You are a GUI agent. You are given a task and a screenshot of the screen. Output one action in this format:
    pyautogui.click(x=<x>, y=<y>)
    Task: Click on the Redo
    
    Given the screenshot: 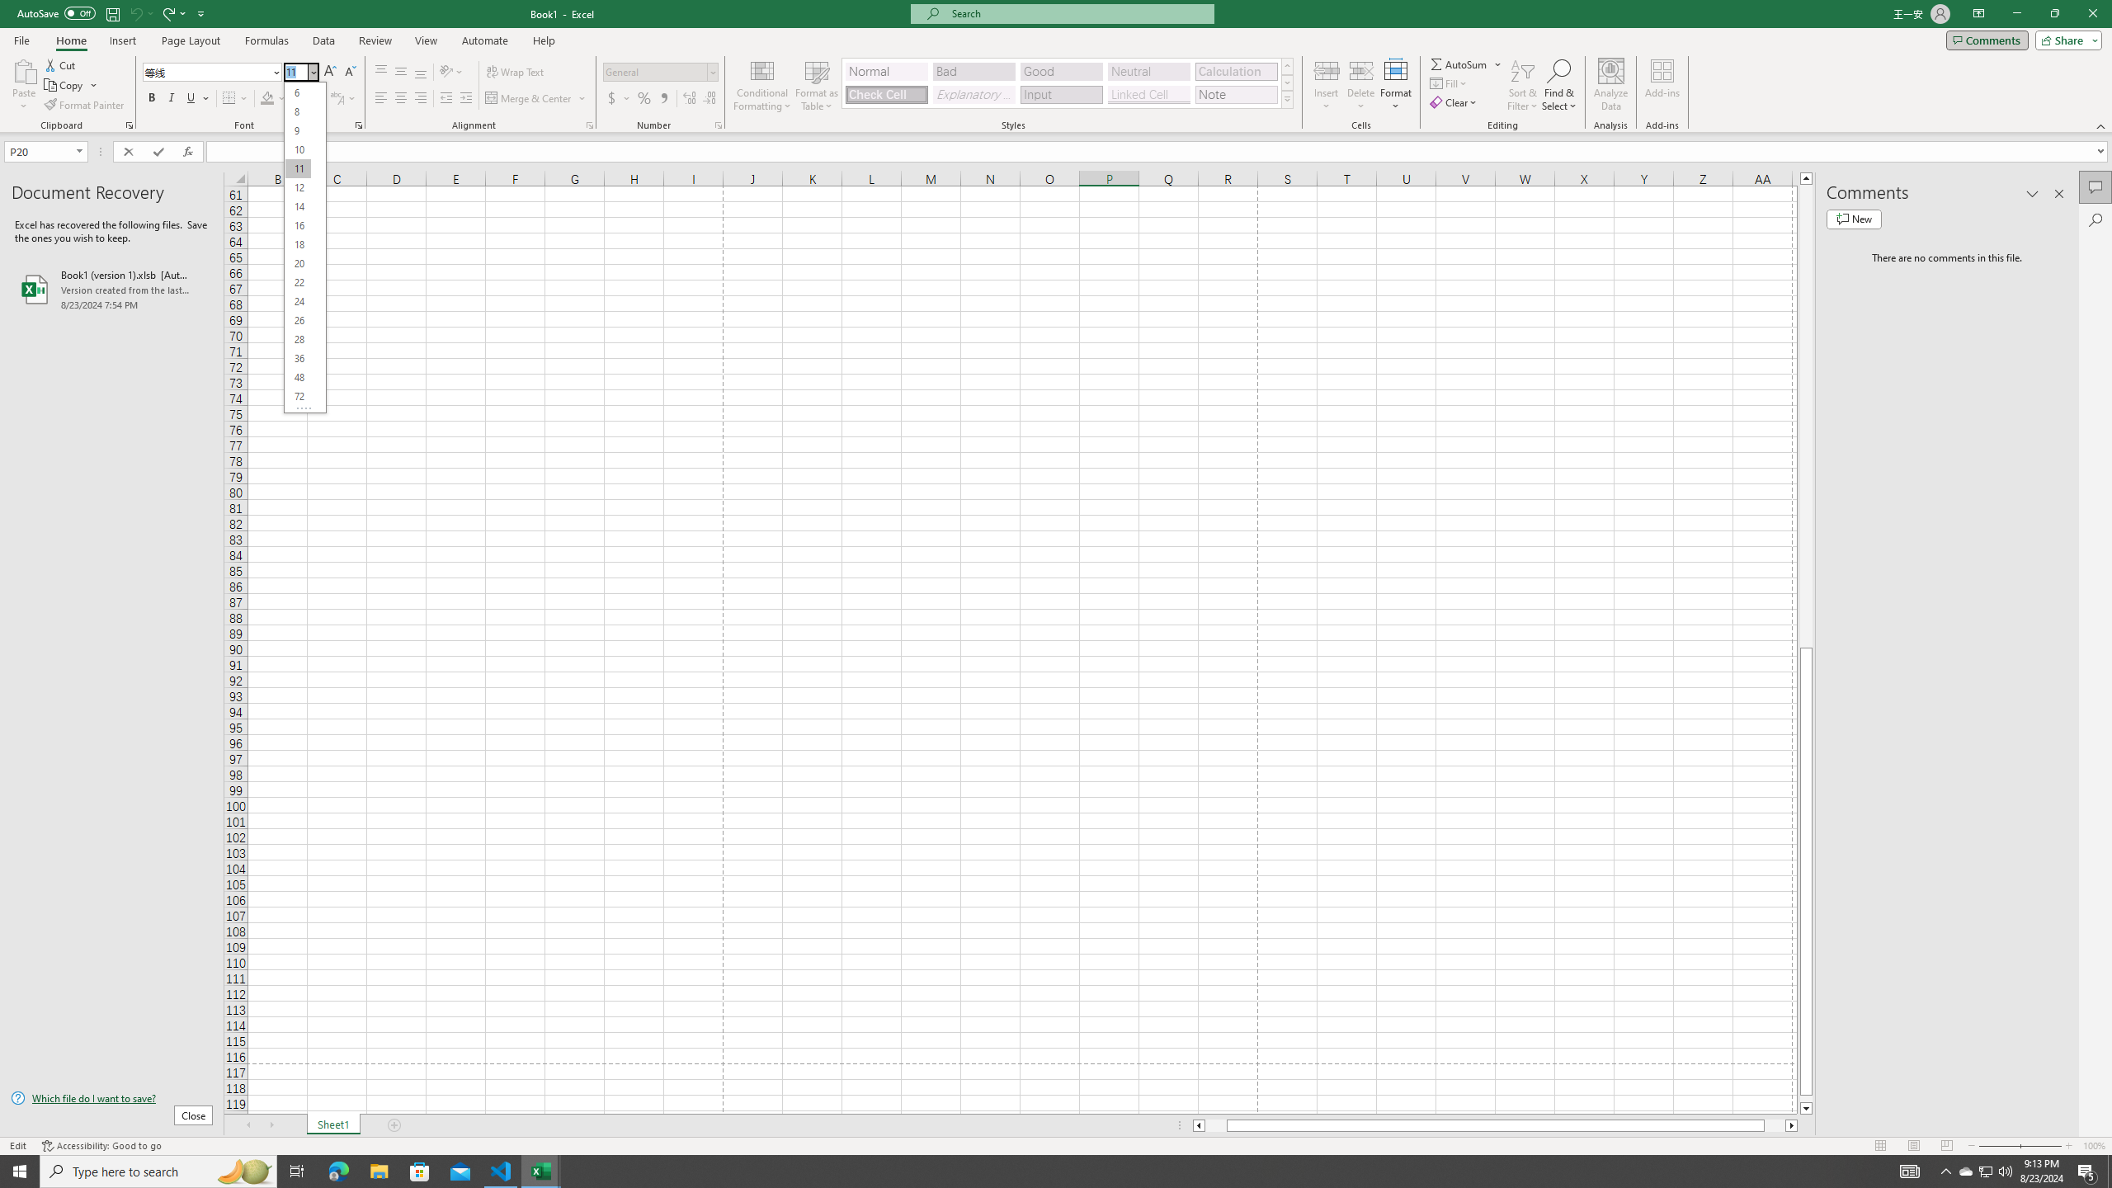 What is the action you would take?
    pyautogui.click(x=168, y=13)
    